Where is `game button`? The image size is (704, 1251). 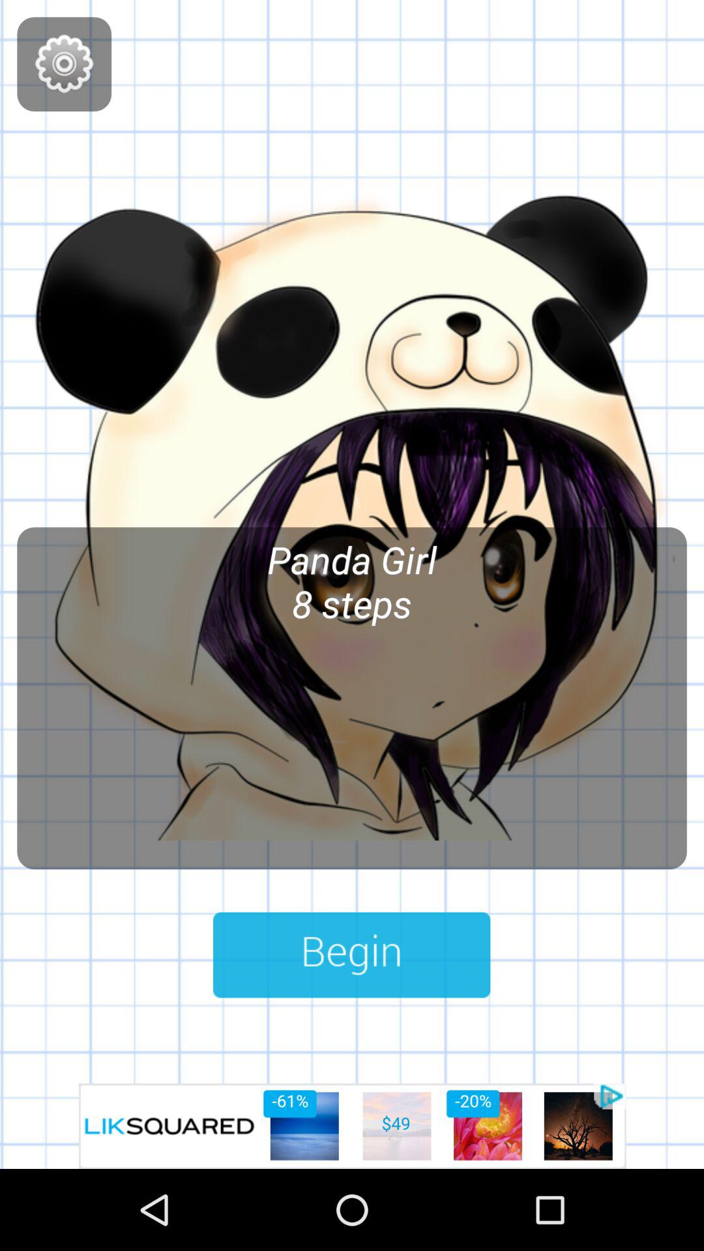
game button is located at coordinates (352, 955).